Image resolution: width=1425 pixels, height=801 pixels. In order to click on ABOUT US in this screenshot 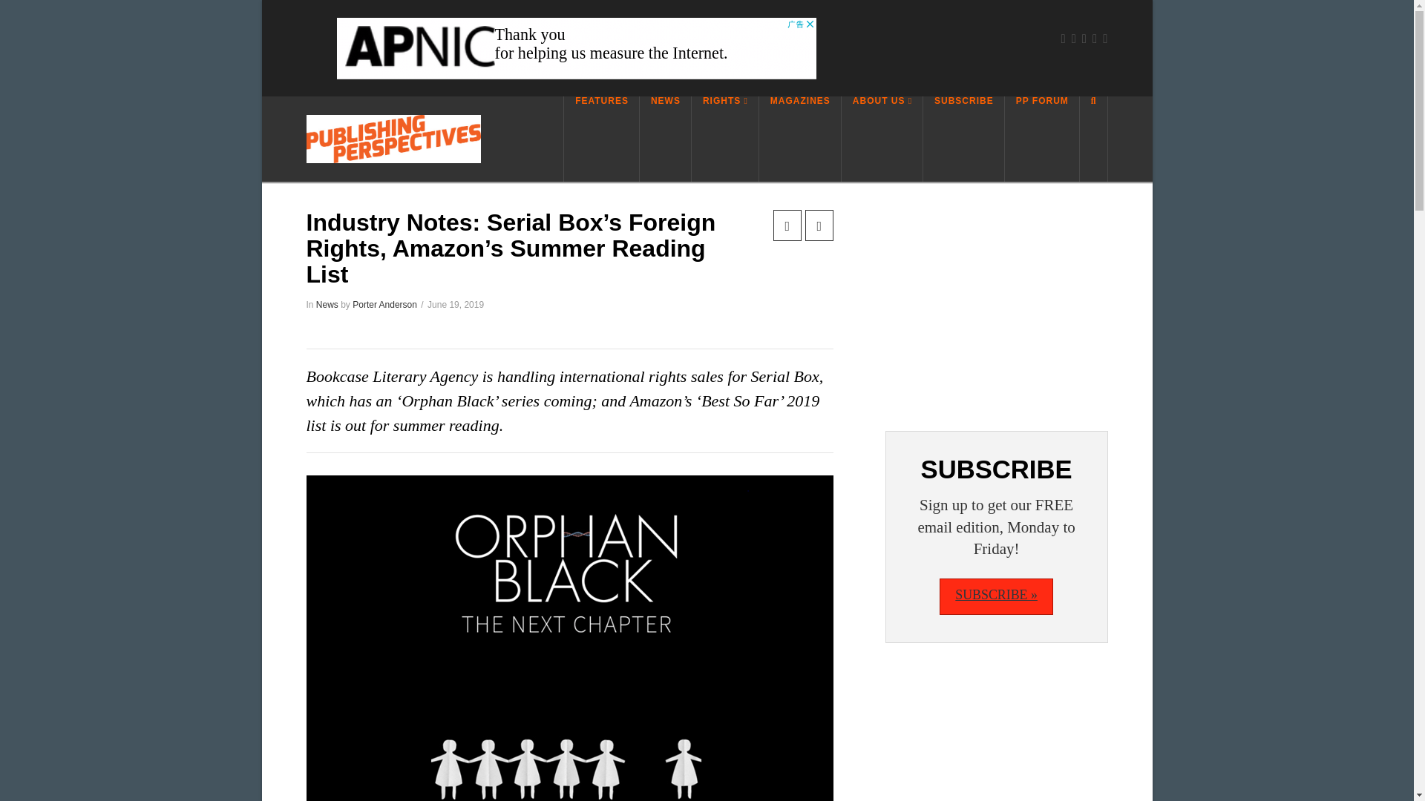, I will do `click(882, 139)`.